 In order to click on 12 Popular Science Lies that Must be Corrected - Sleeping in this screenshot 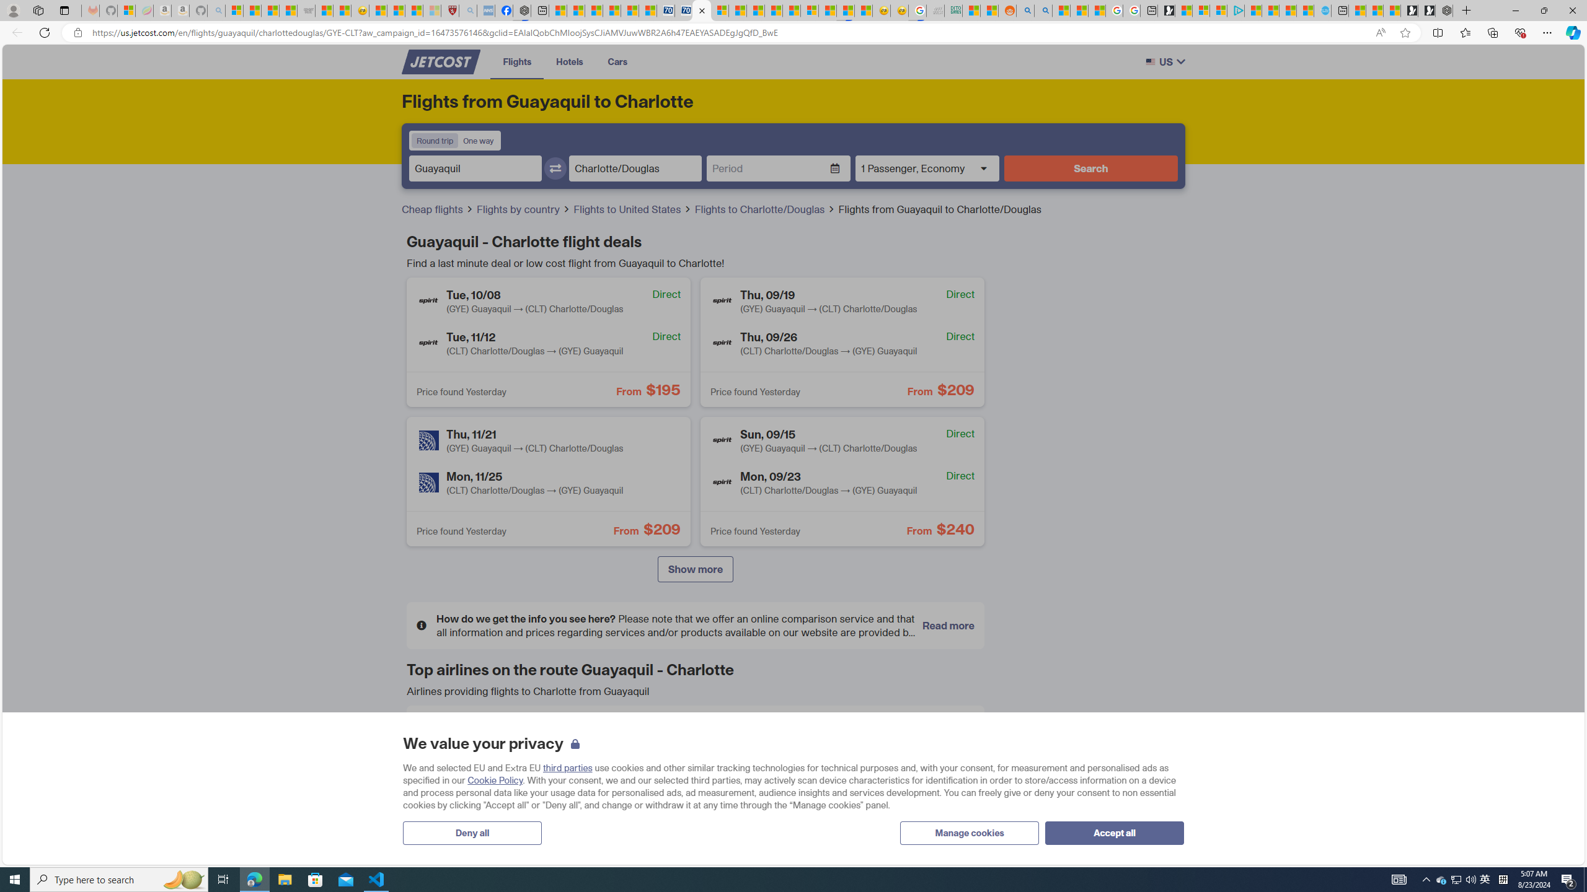, I will do `click(431, 11)`.